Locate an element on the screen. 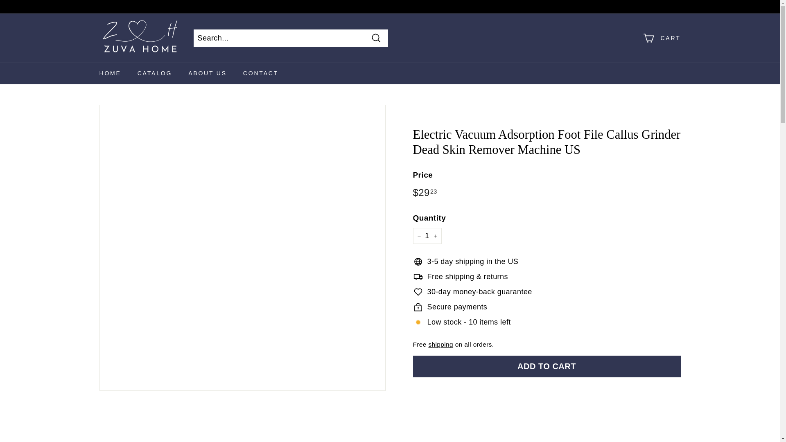 This screenshot has width=786, height=442. ABOUT US is located at coordinates (207, 74).